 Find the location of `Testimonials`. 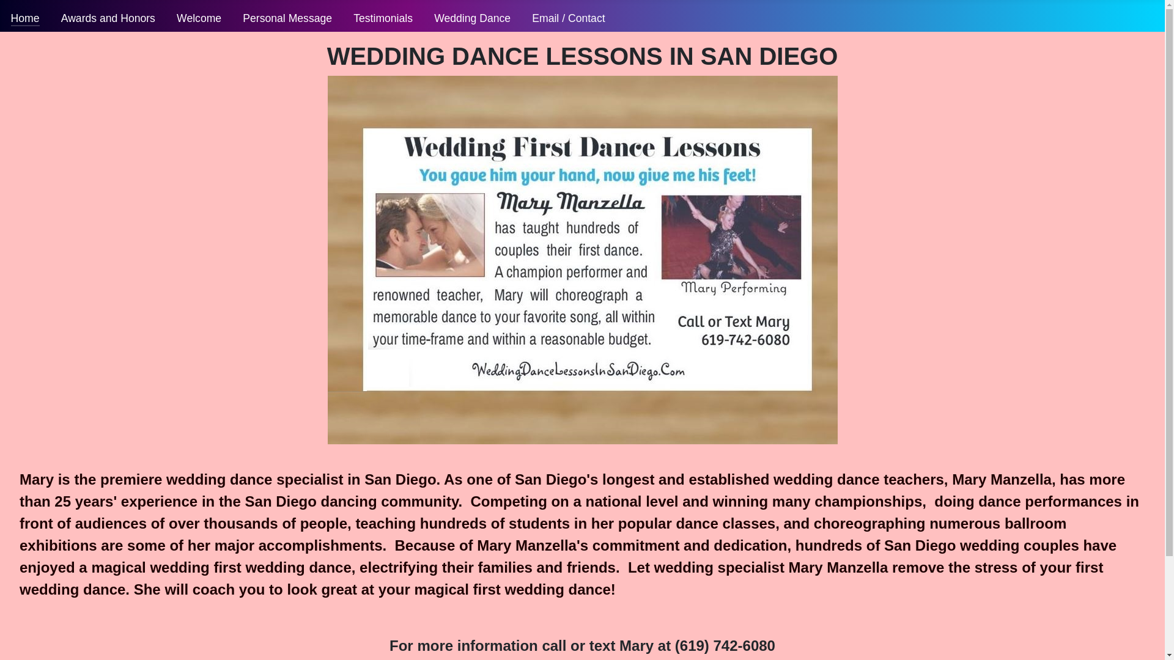

Testimonials is located at coordinates (383, 18).